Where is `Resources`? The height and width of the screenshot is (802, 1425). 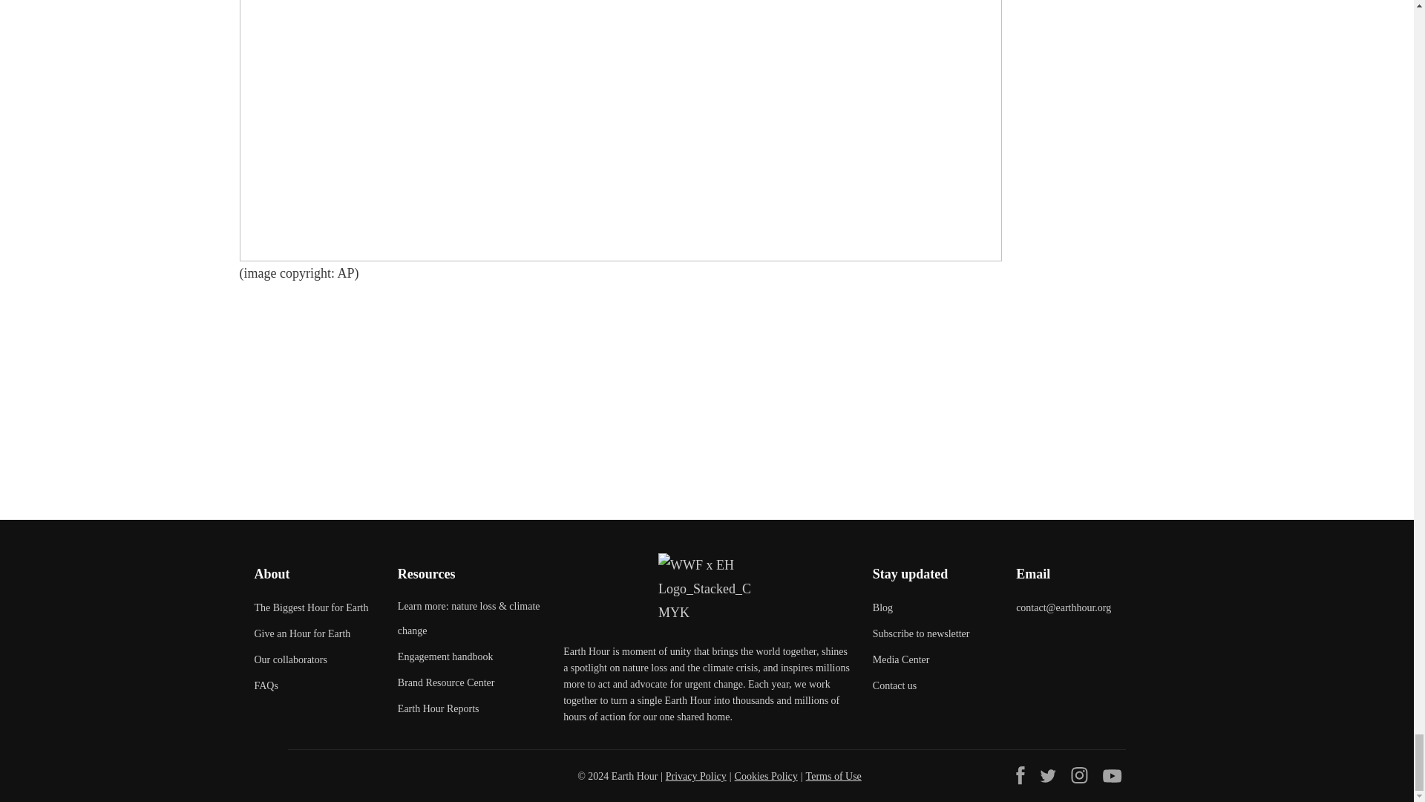
Resources is located at coordinates (426, 573).